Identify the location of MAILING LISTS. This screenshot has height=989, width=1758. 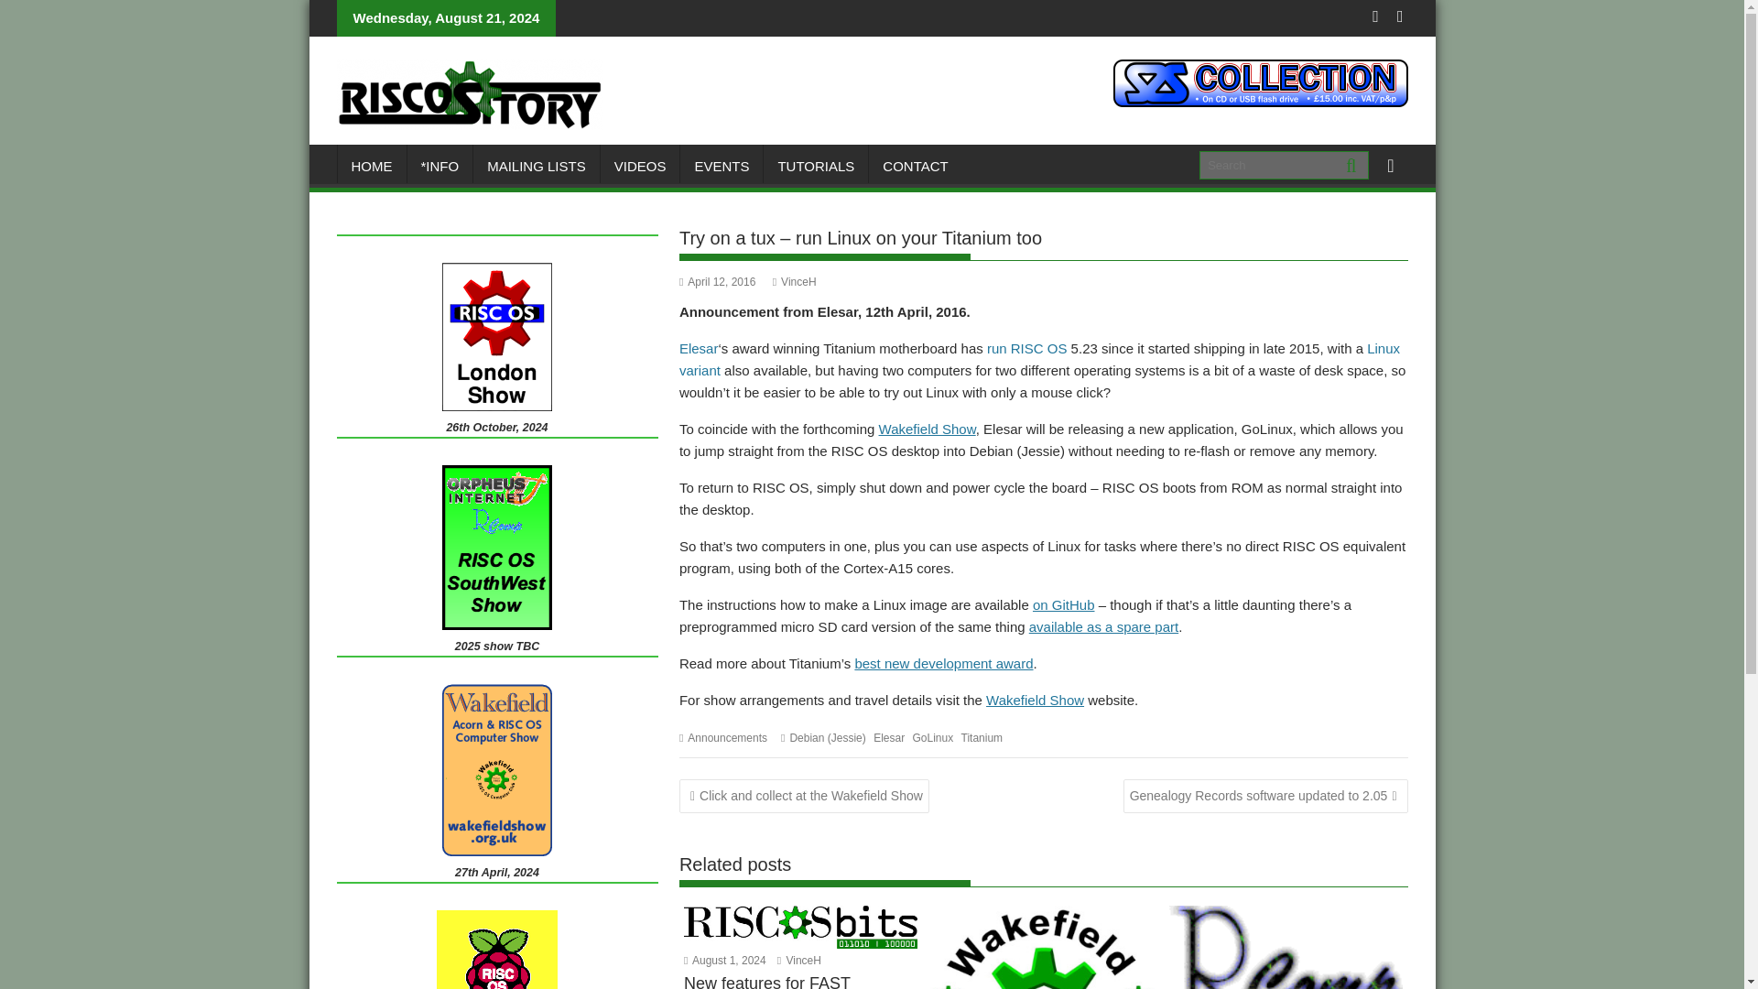
(536, 167).